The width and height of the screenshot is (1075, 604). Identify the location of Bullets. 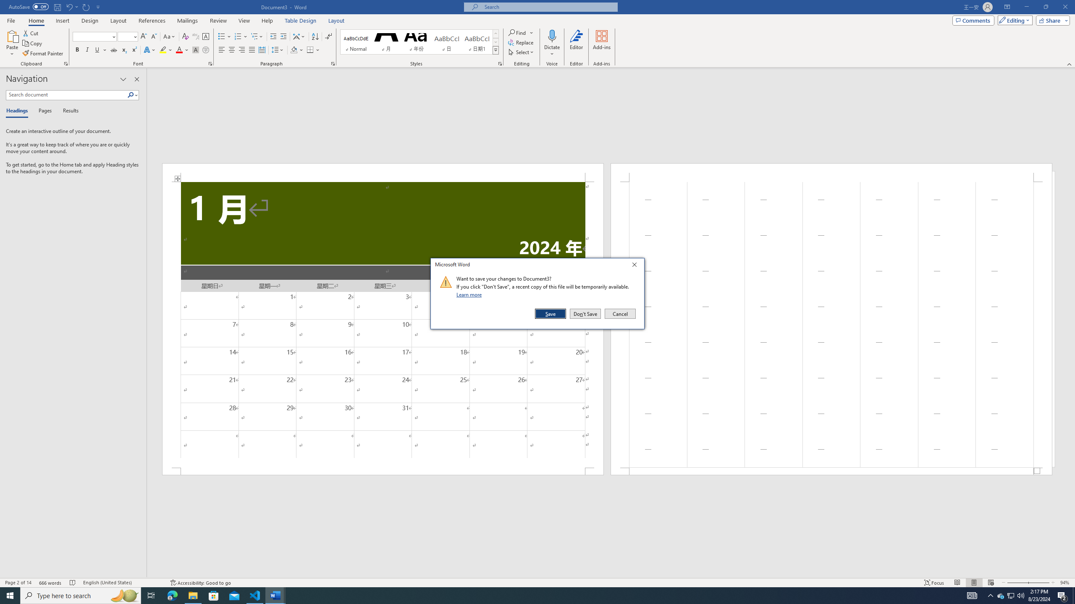
(222, 37).